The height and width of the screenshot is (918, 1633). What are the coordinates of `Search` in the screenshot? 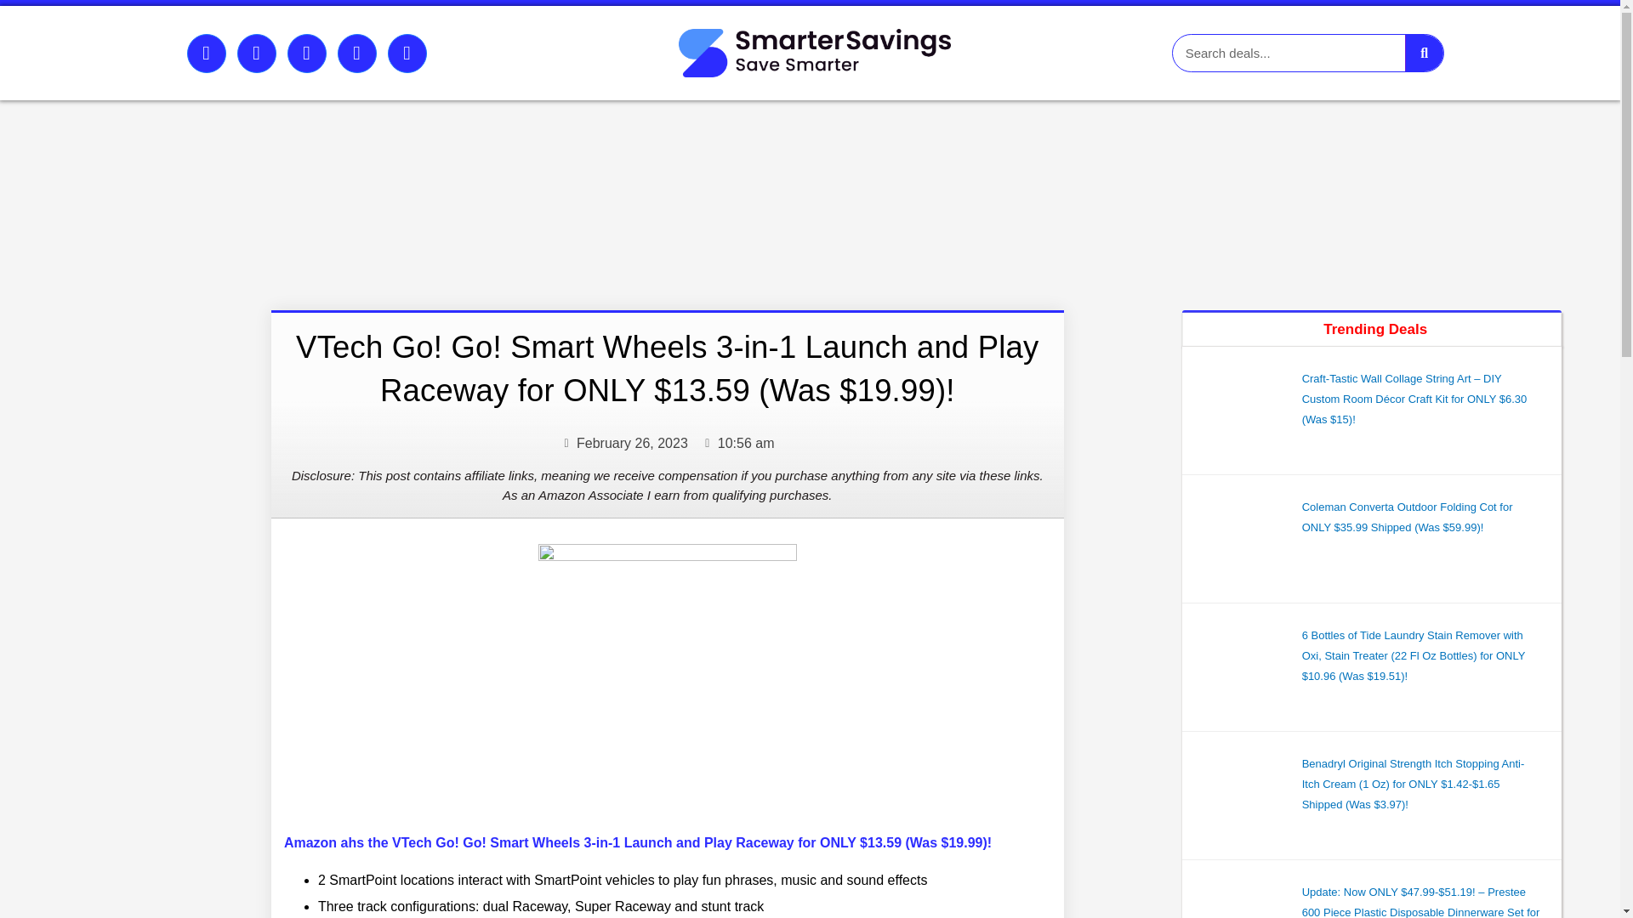 It's located at (1288, 53).